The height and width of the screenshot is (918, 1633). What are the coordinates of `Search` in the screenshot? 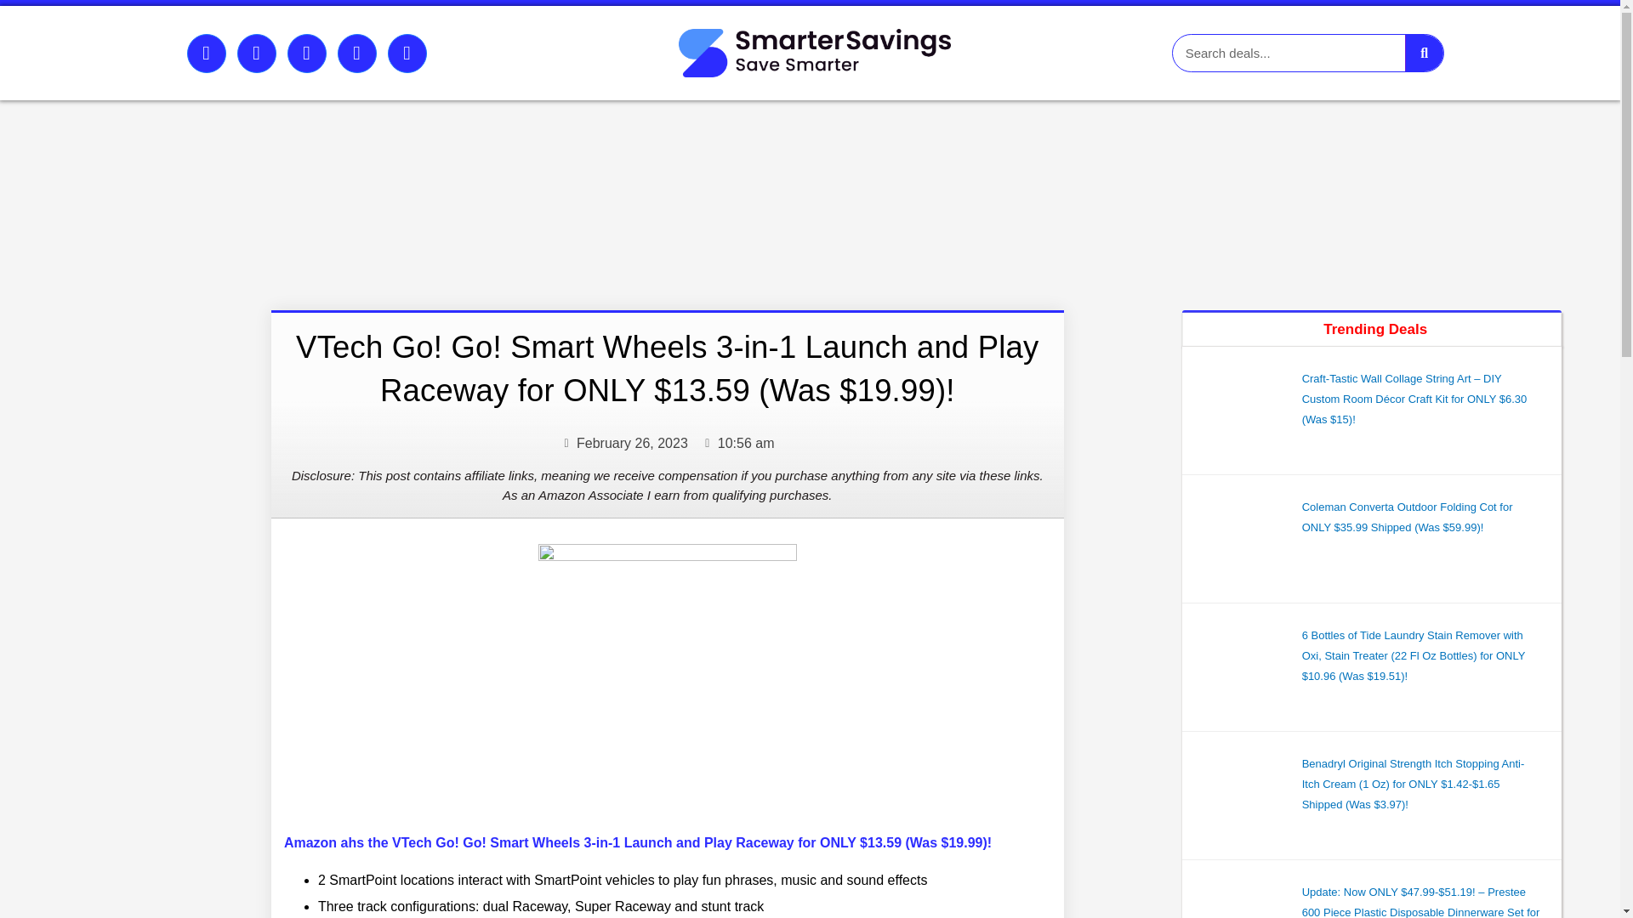 It's located at (1288, 53).